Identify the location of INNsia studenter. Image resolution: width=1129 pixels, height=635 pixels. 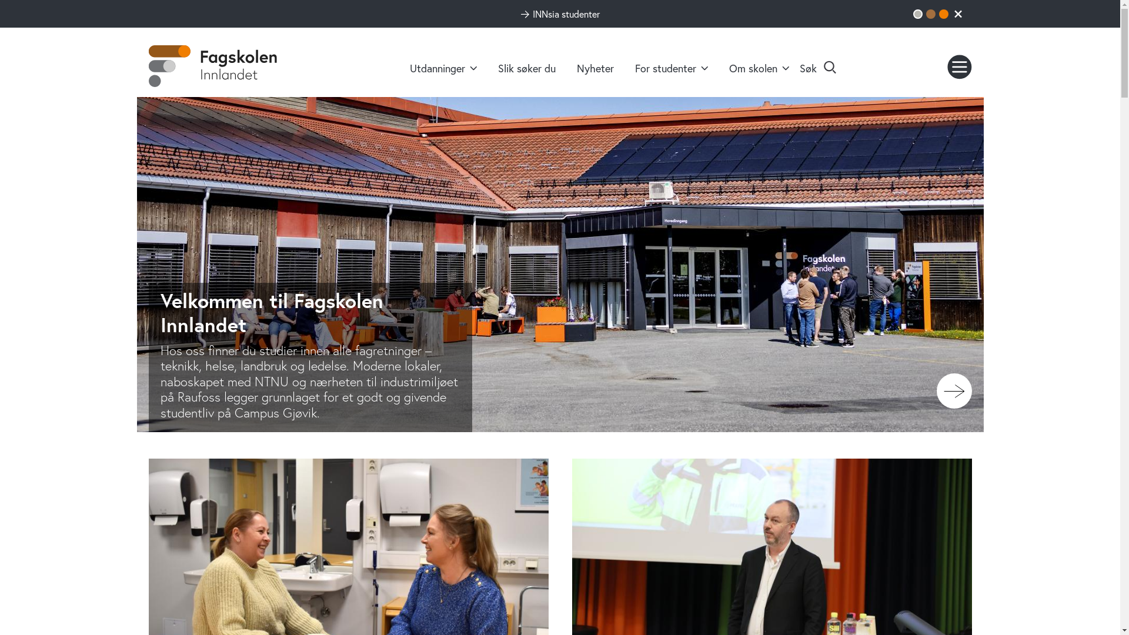
(560, 14).